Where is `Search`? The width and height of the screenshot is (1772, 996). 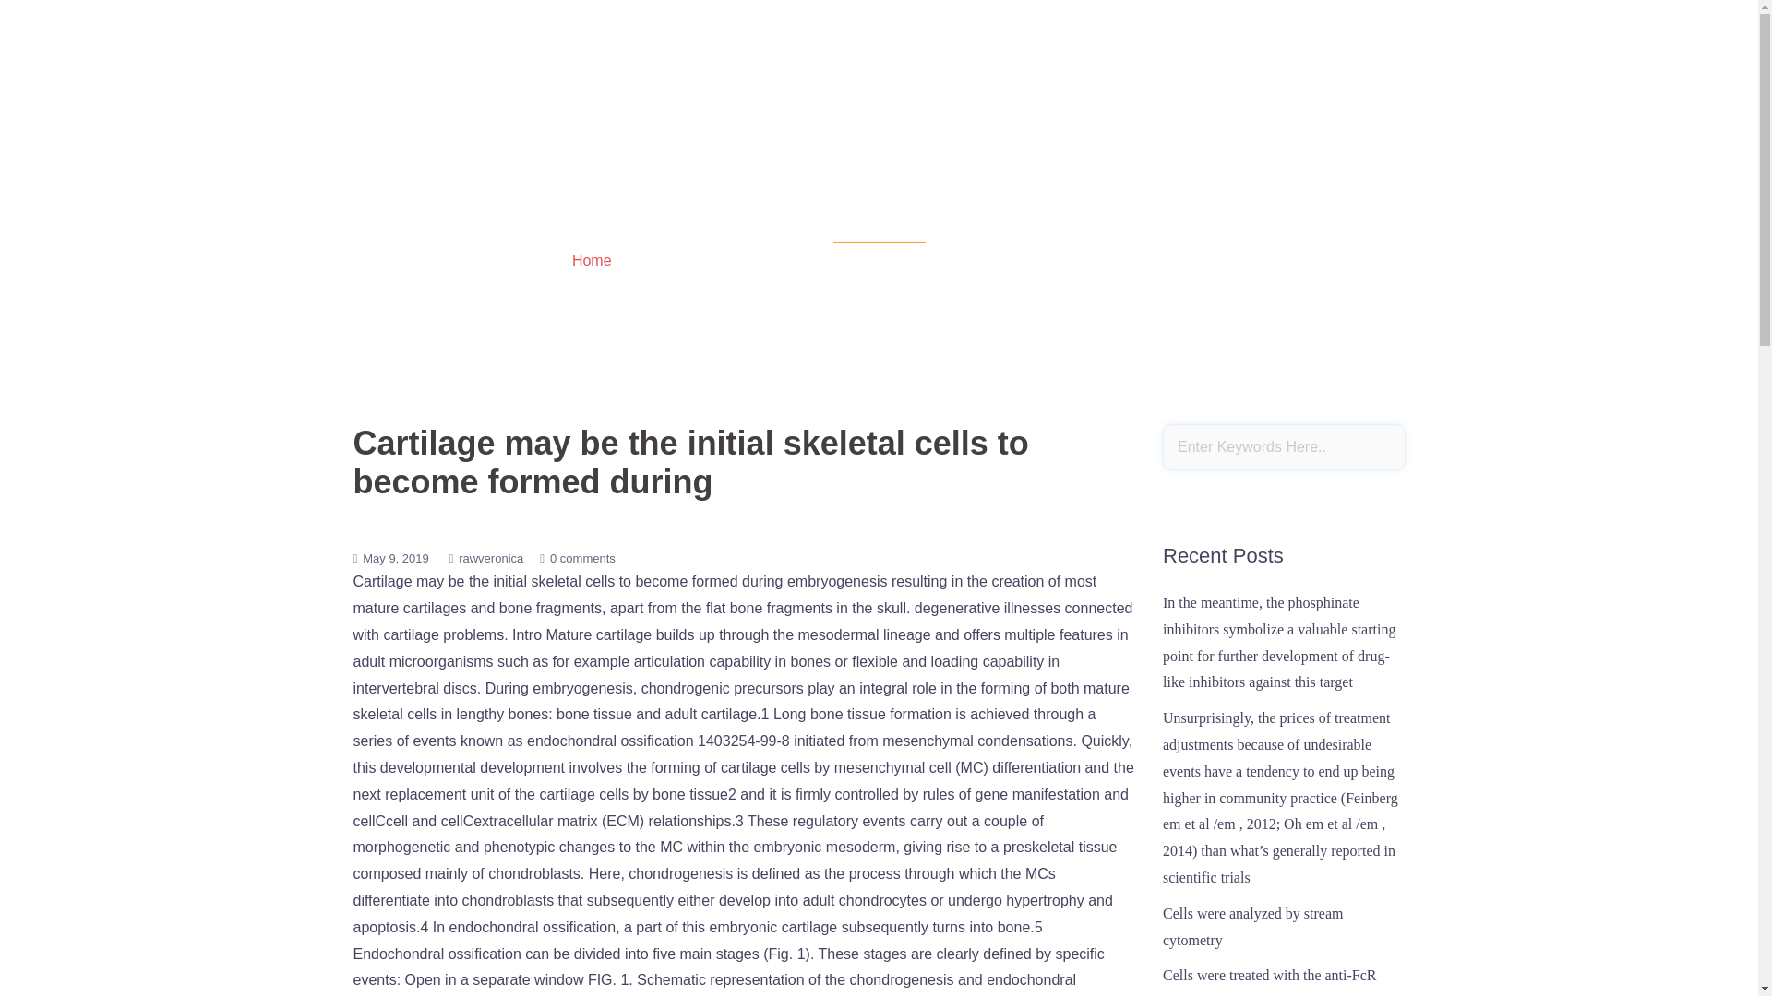 Search is located at coordinates (62, 22).